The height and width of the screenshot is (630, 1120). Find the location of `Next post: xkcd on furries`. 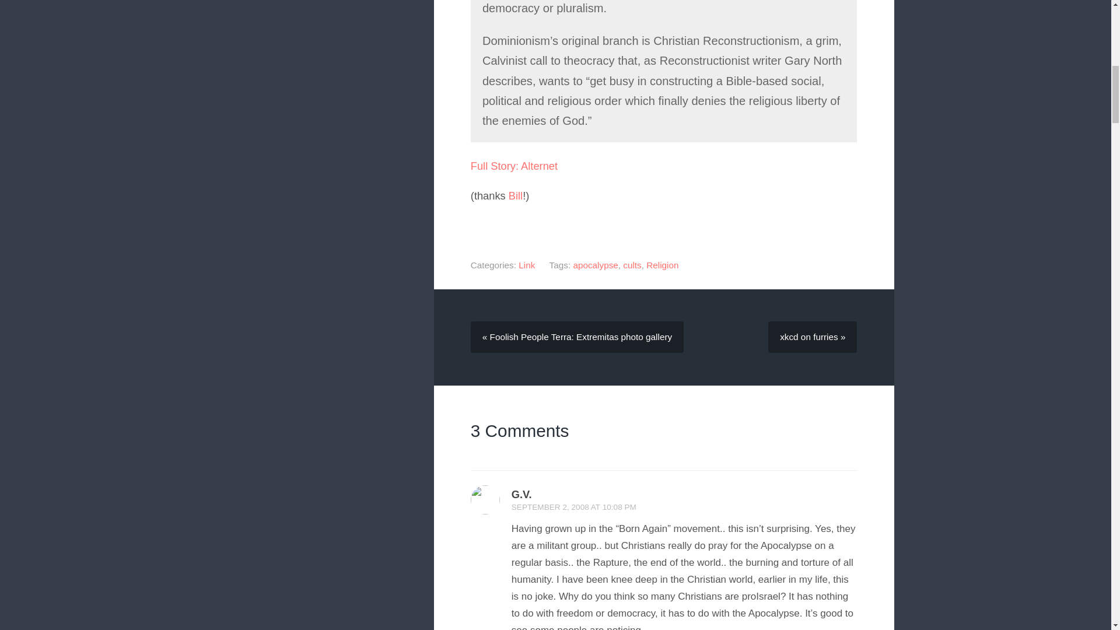

Next post: xkcd on furries is located at coordinates (812, 337).